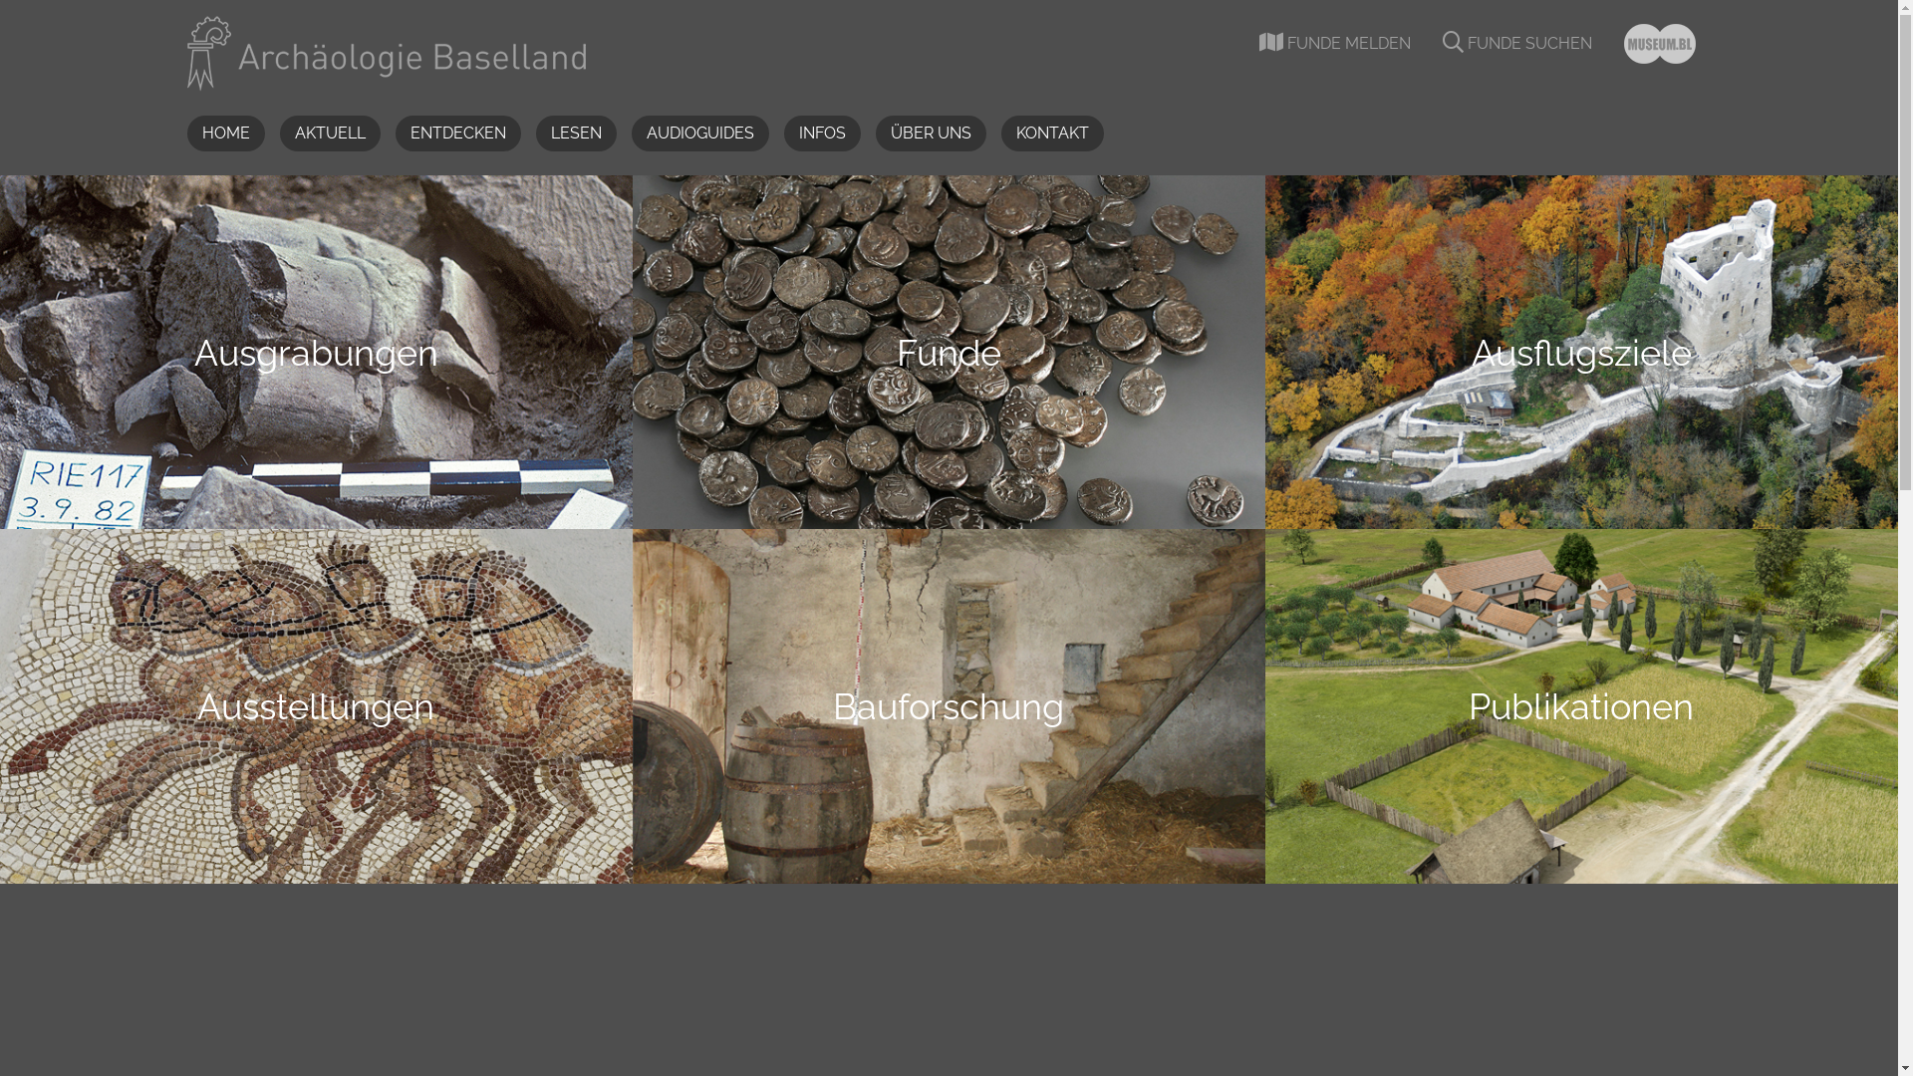 The image size is (1913, 1076). I want to click on ENTDECKEN, so click(457, 134).